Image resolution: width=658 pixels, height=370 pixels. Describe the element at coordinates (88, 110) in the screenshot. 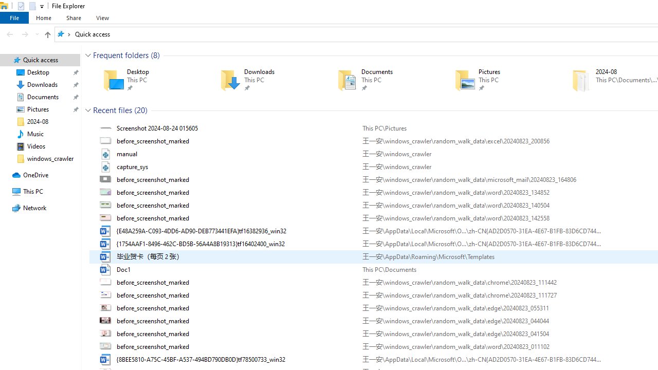

I see `Collapse Group` at that location.